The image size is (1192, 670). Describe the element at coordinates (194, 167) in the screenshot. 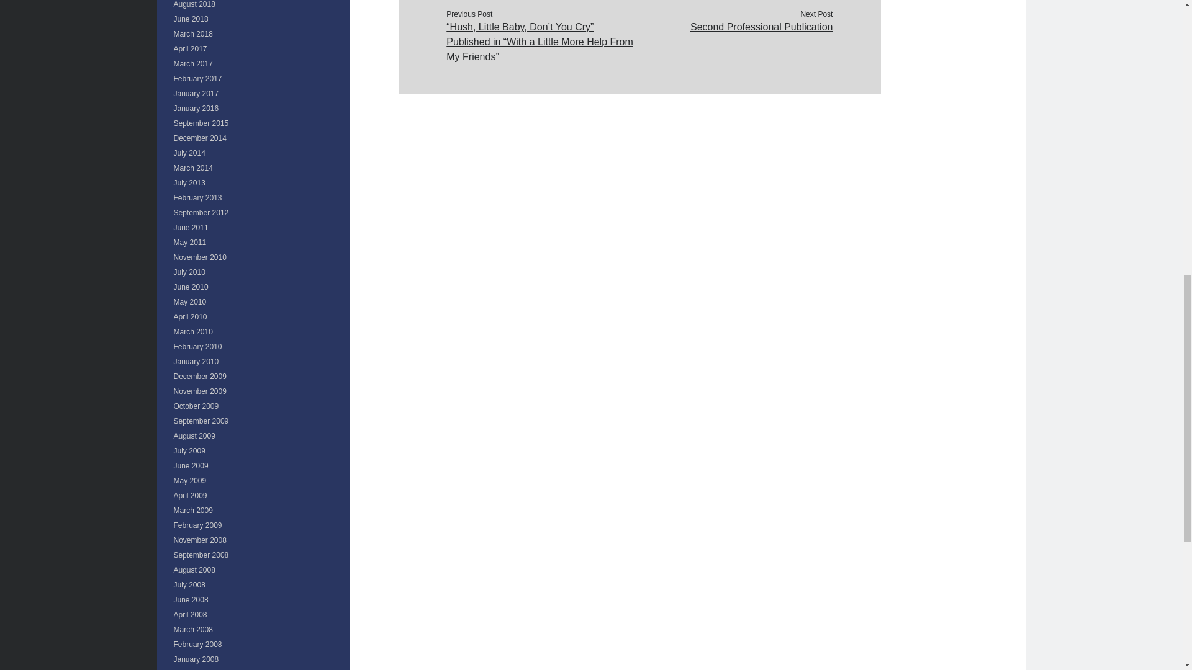

I see `March 2014` at that location.